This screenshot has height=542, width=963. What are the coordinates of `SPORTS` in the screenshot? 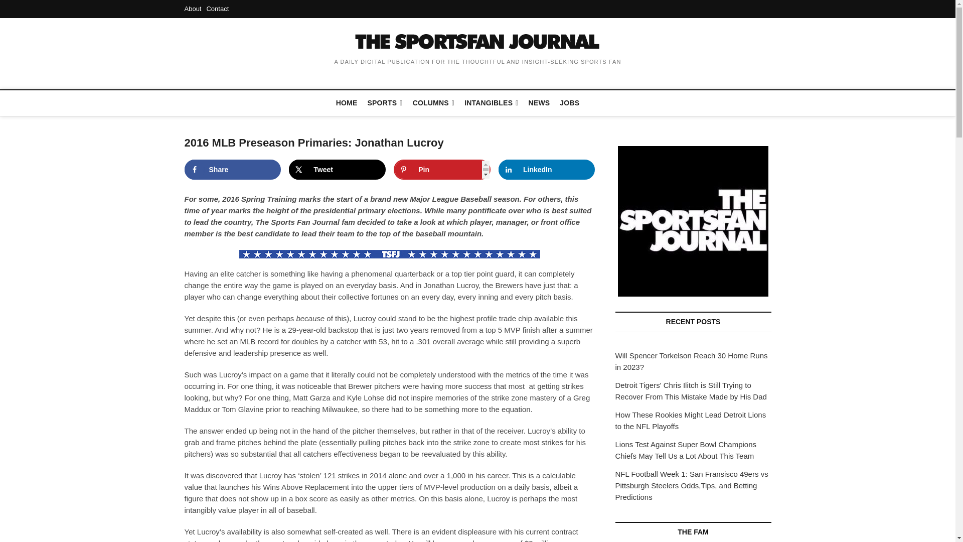 It's located at (385, 103).